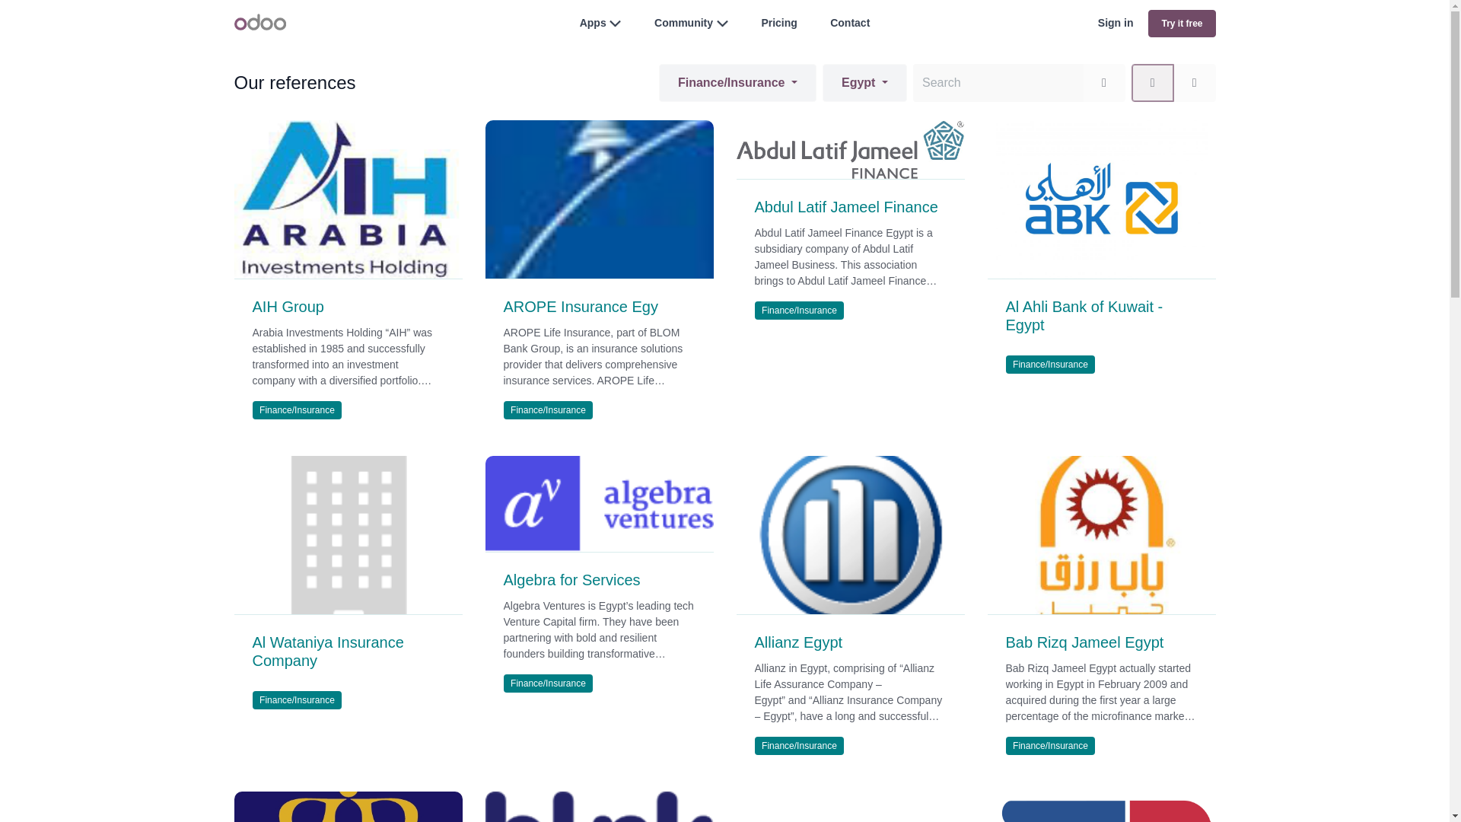 The height and width of the screenshot is (822, 1461). What do you see at coordinates (593, 22) in the screenshot?
I see `Apps` at bounding box center [593, 22].